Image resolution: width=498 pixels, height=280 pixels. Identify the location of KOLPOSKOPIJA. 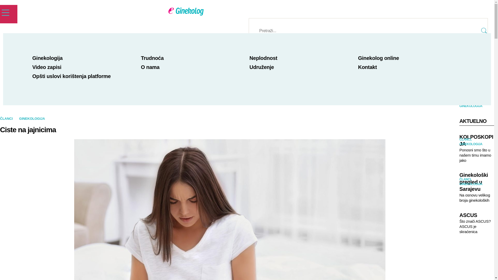
(477, 141).